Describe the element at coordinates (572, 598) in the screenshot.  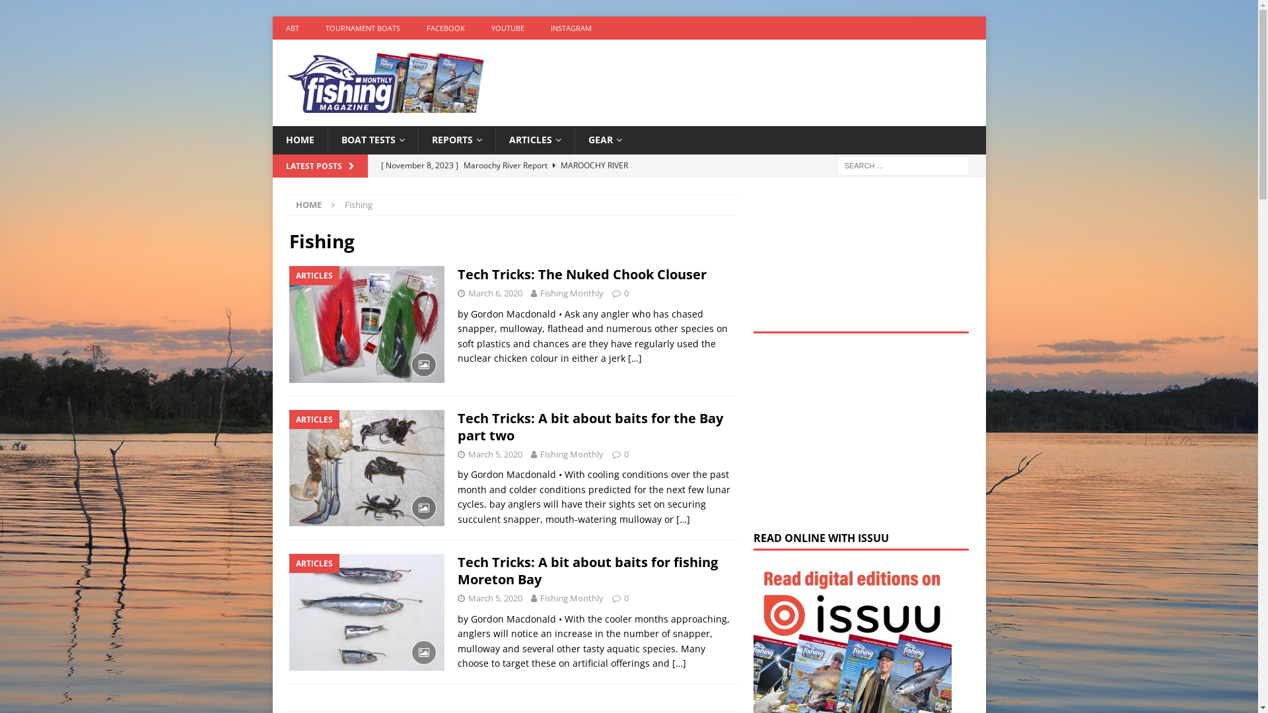
I see `Fishing Monthly` at that location.